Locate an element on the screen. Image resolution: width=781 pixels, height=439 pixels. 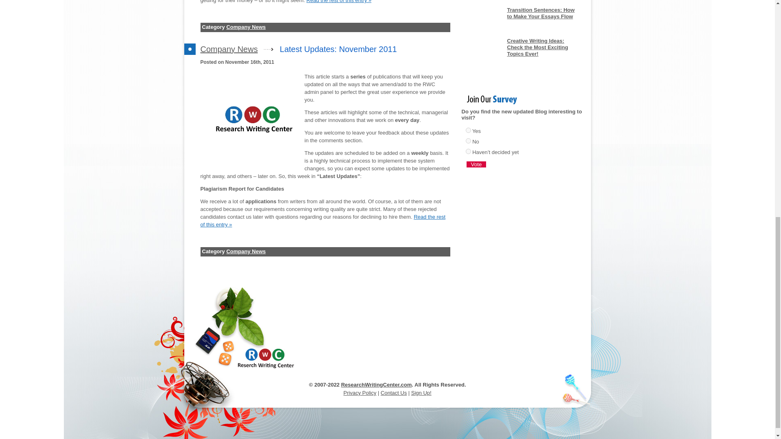
View all posts in Company News is located at coordinates (246, 251).